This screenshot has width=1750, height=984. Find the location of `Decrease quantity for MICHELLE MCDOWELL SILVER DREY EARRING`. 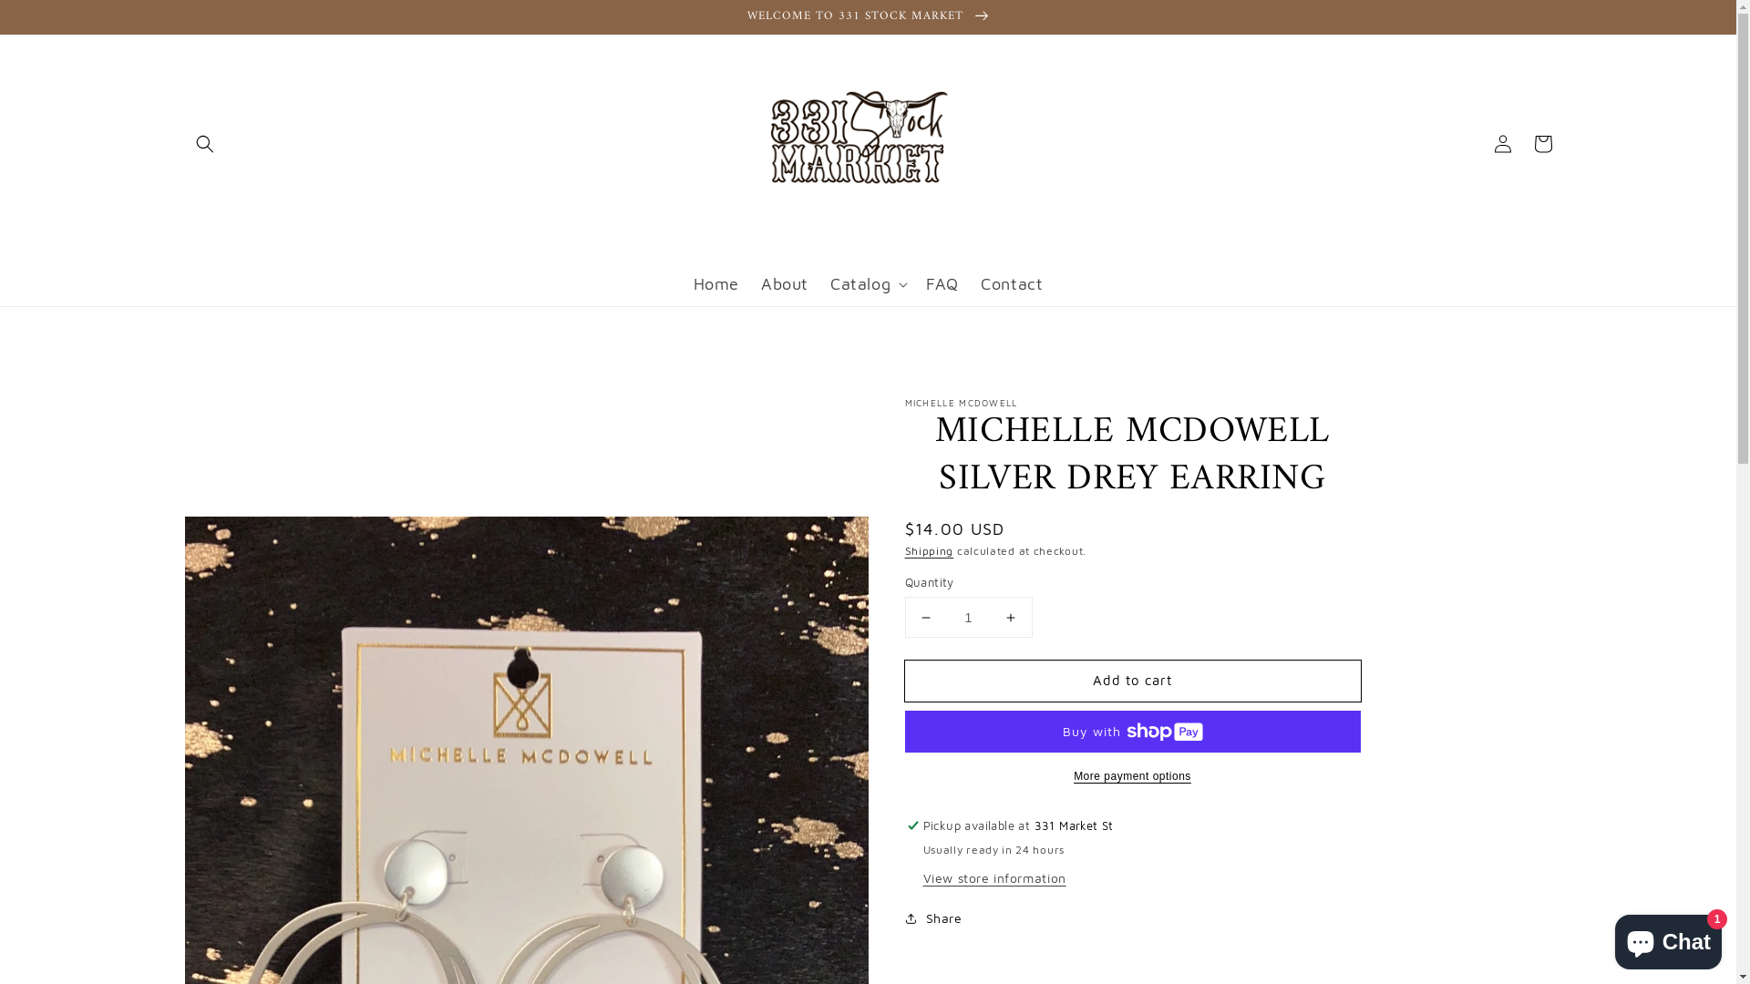

Decrease quantity for MICHELLE MCDOWELL SILVER DREY EARRING is located at coordinates (926, 618).